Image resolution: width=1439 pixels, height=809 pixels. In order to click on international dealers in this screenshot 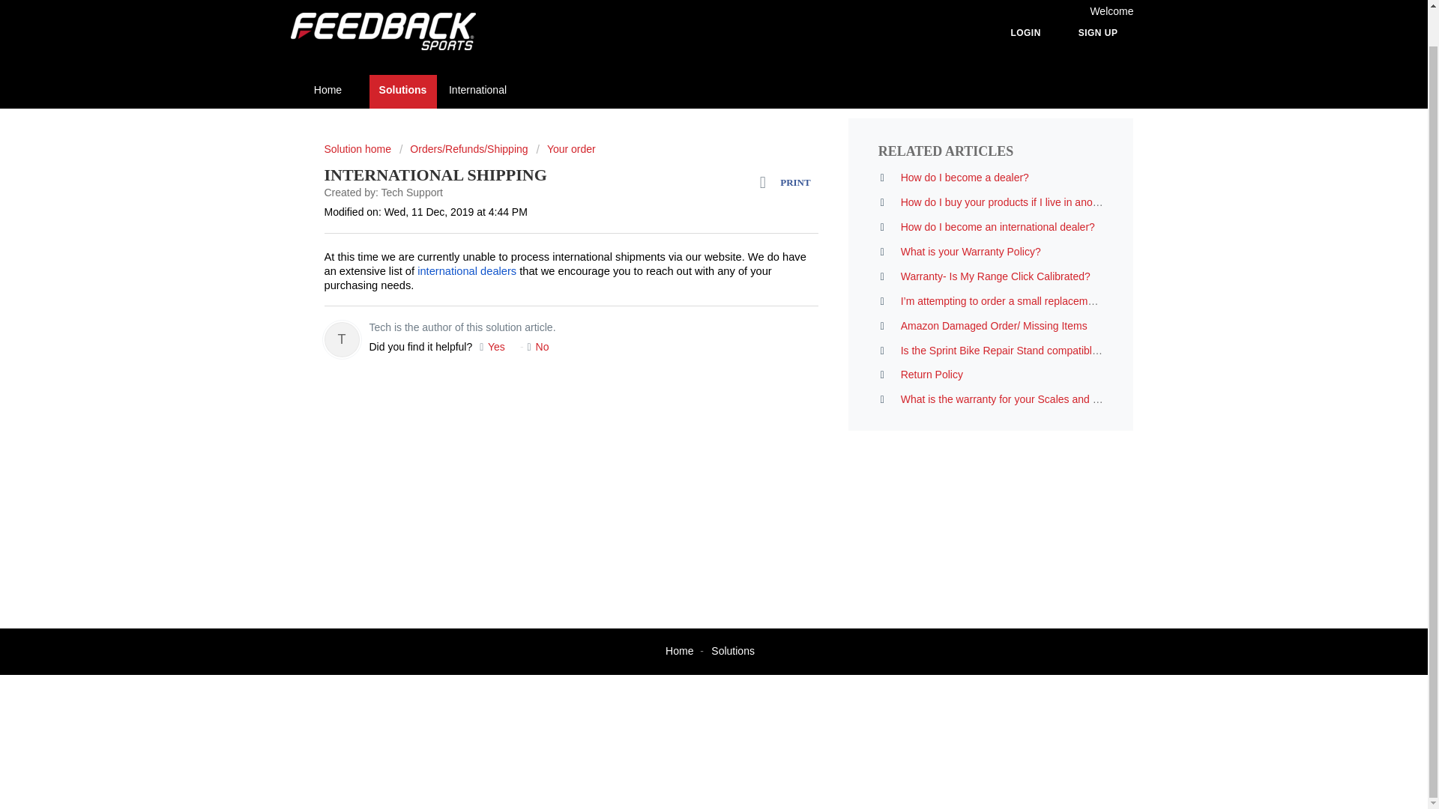, I will do `click(466, 271)`.